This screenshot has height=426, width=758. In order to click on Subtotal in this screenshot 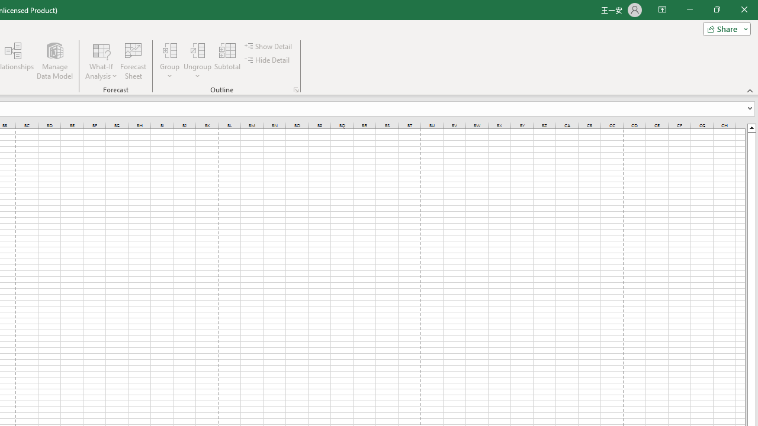, I will do `click(227, 60)`.